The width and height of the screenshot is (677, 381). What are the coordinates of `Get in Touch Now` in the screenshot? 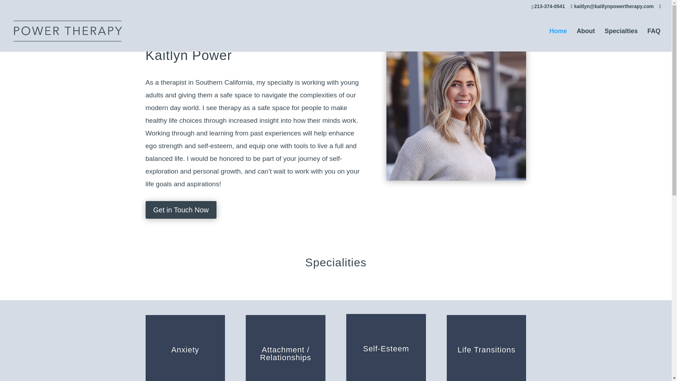 It's located at (181, 210).